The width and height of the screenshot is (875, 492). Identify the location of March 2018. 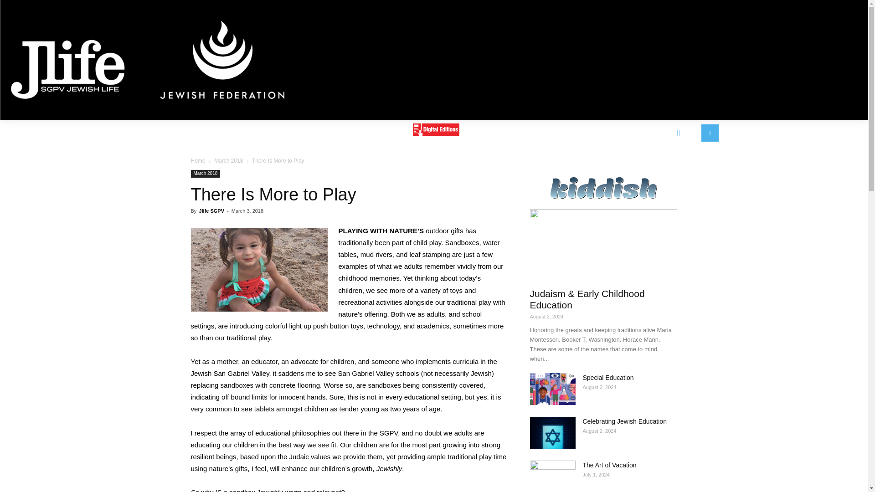
(205, 173).